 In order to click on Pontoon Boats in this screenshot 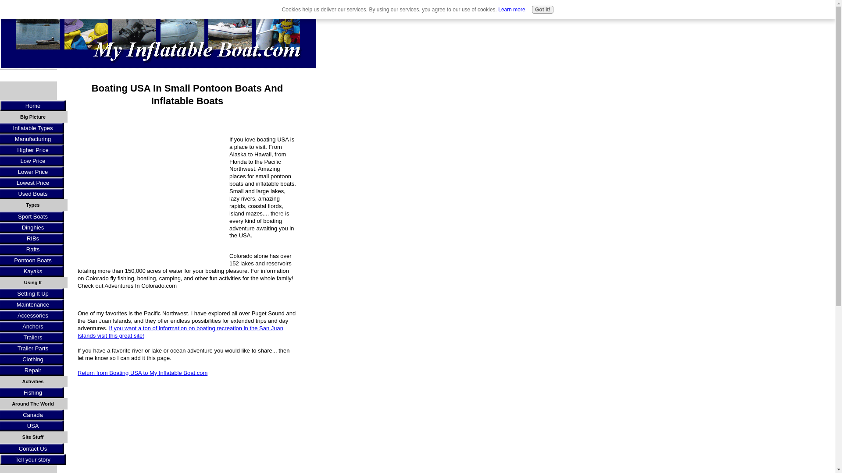, I will do `click(33, 260)`.